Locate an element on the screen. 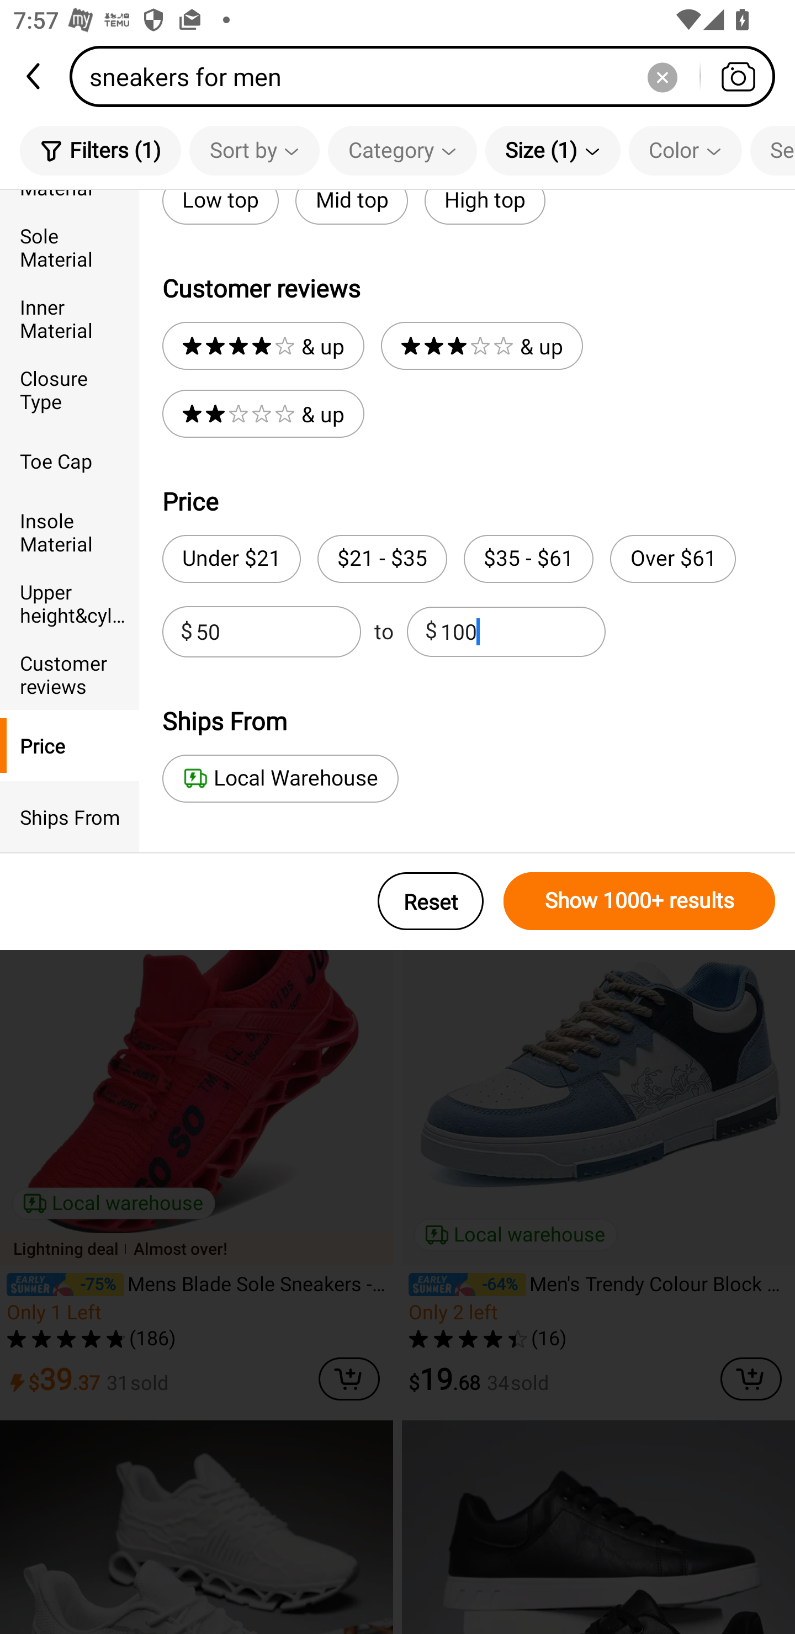 The image size is (795, 1634). Mid top is located at coordinates (351, 208).